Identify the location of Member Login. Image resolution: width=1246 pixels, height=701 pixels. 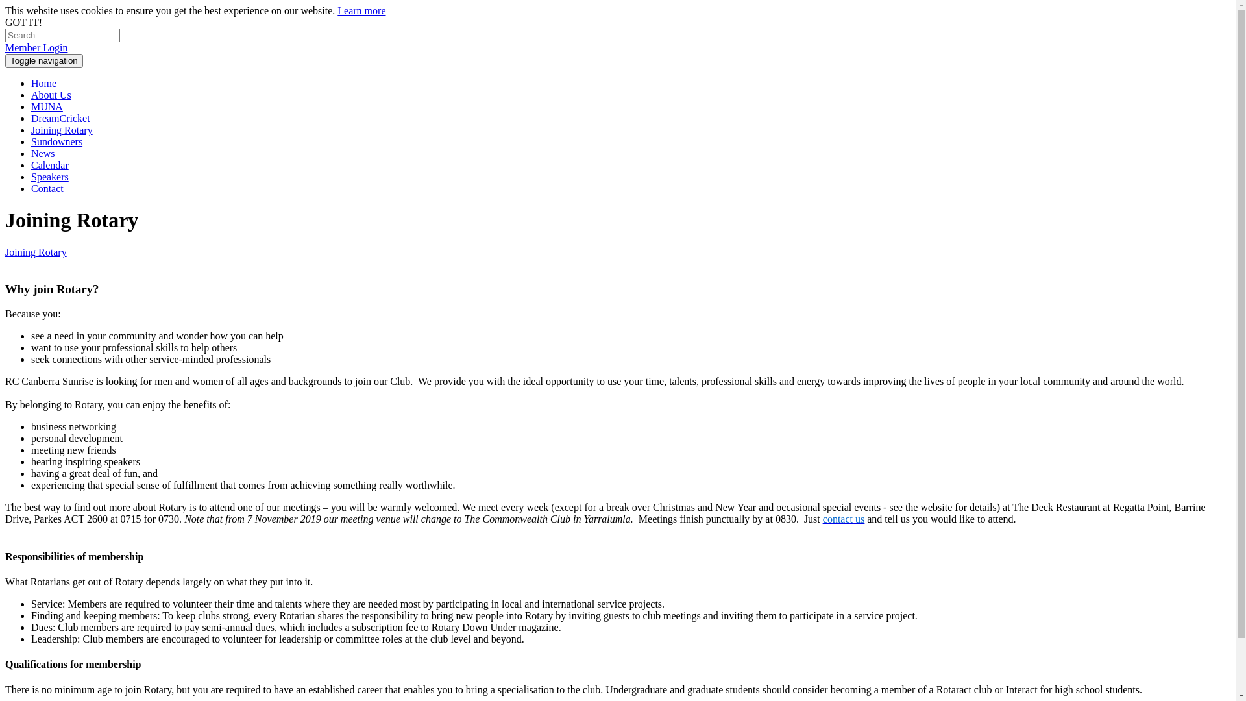
(36, 48).